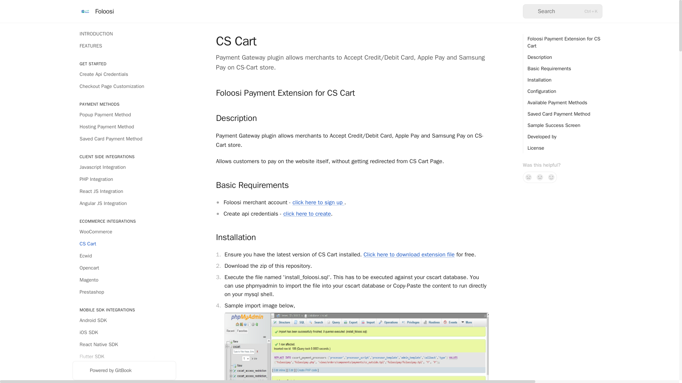  Describe the element at coordinates (124, 232) in the screenshot. I see `WooCommerce` at that location.